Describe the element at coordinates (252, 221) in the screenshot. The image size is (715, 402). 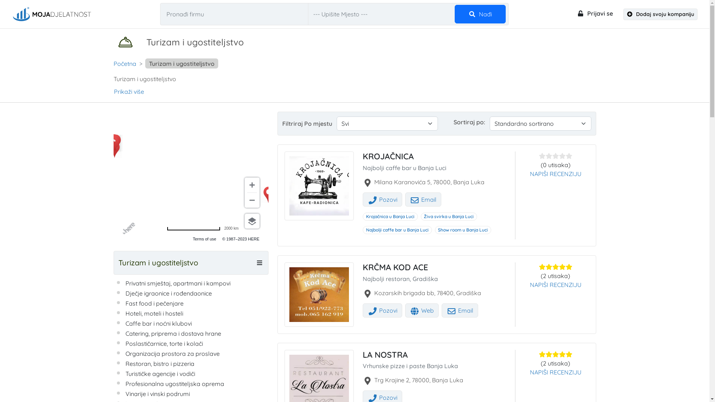
I see `Choose view` at that location.